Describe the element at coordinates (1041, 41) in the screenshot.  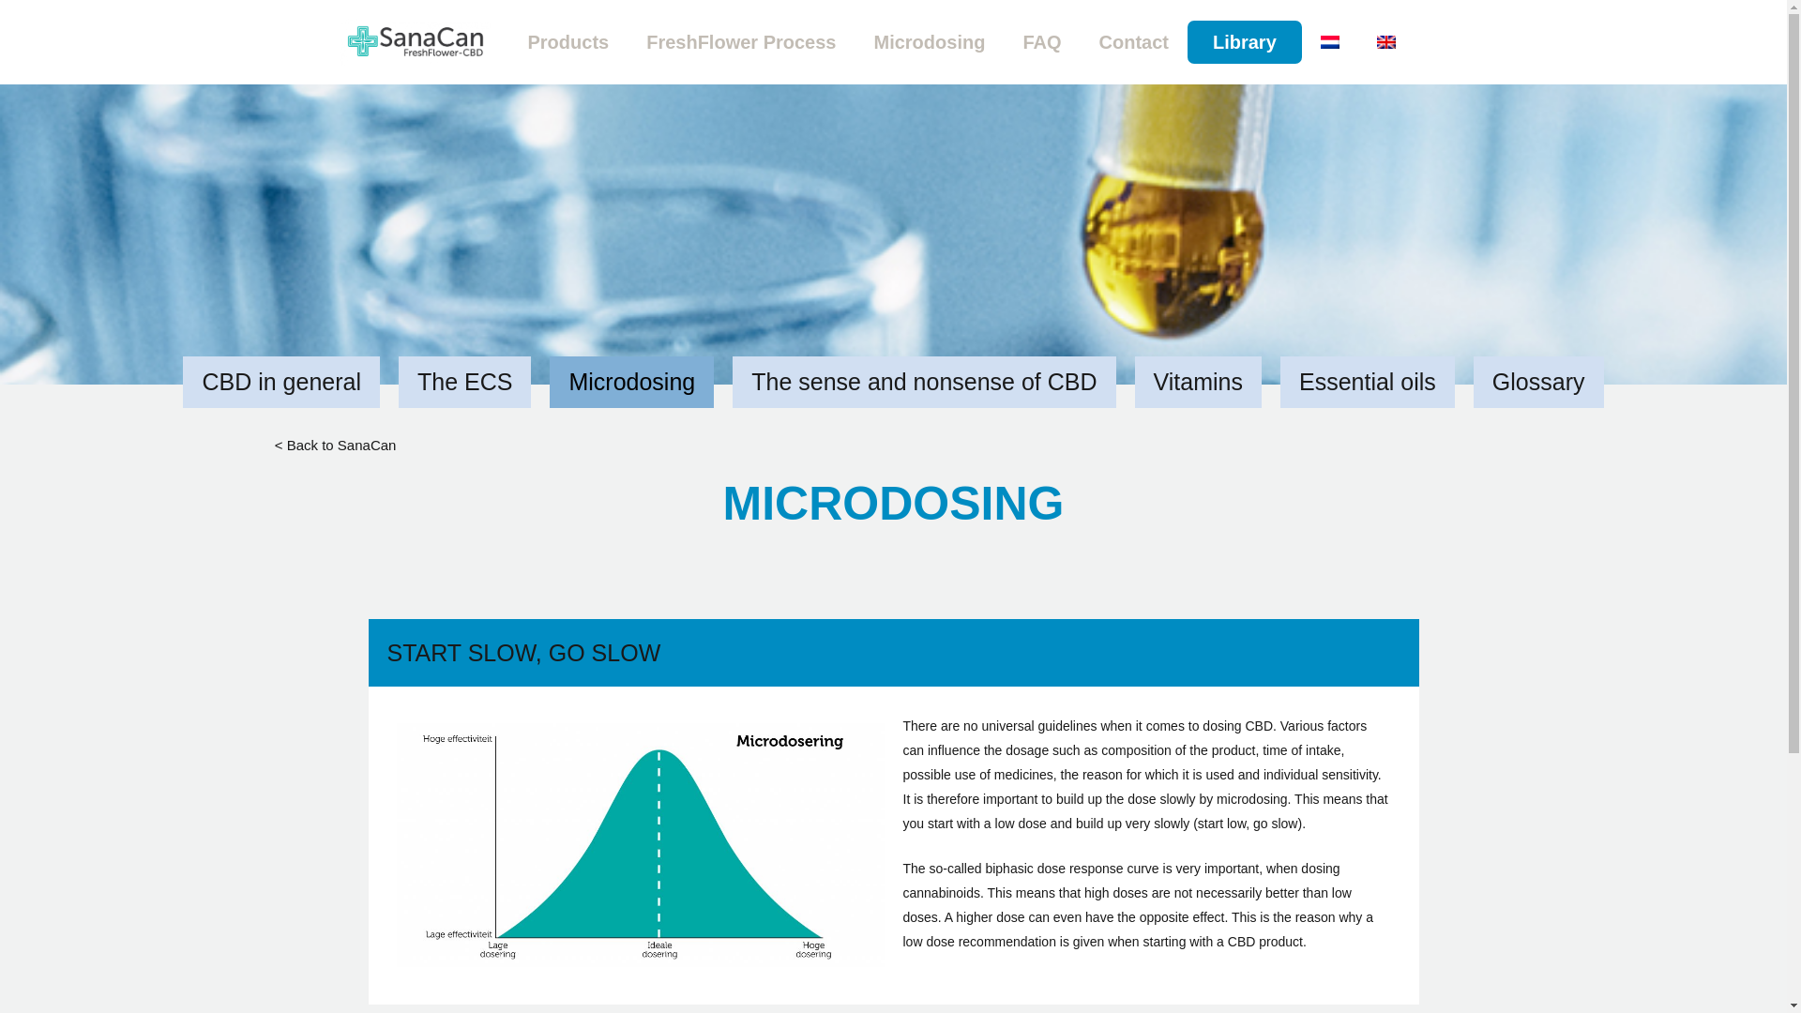
I see `FAQ` at that location.